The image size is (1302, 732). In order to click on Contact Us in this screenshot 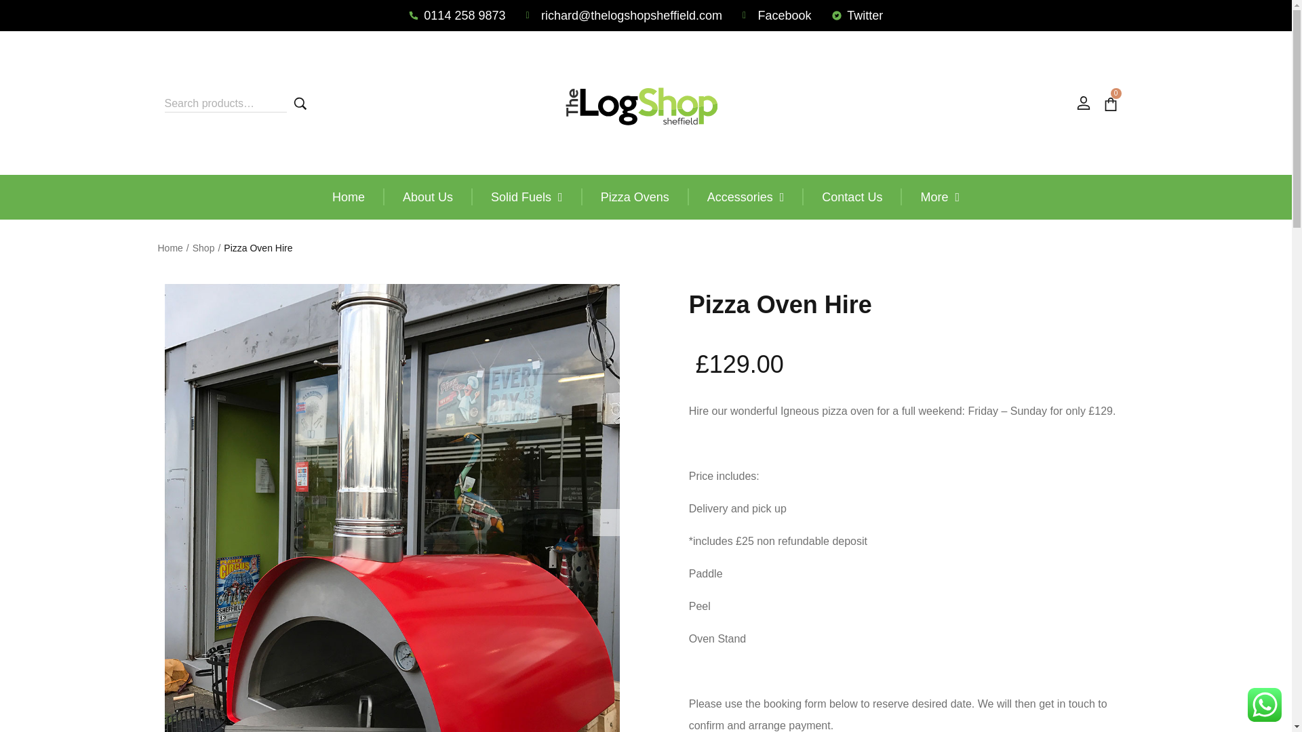, I will do `click(852, 197)`.